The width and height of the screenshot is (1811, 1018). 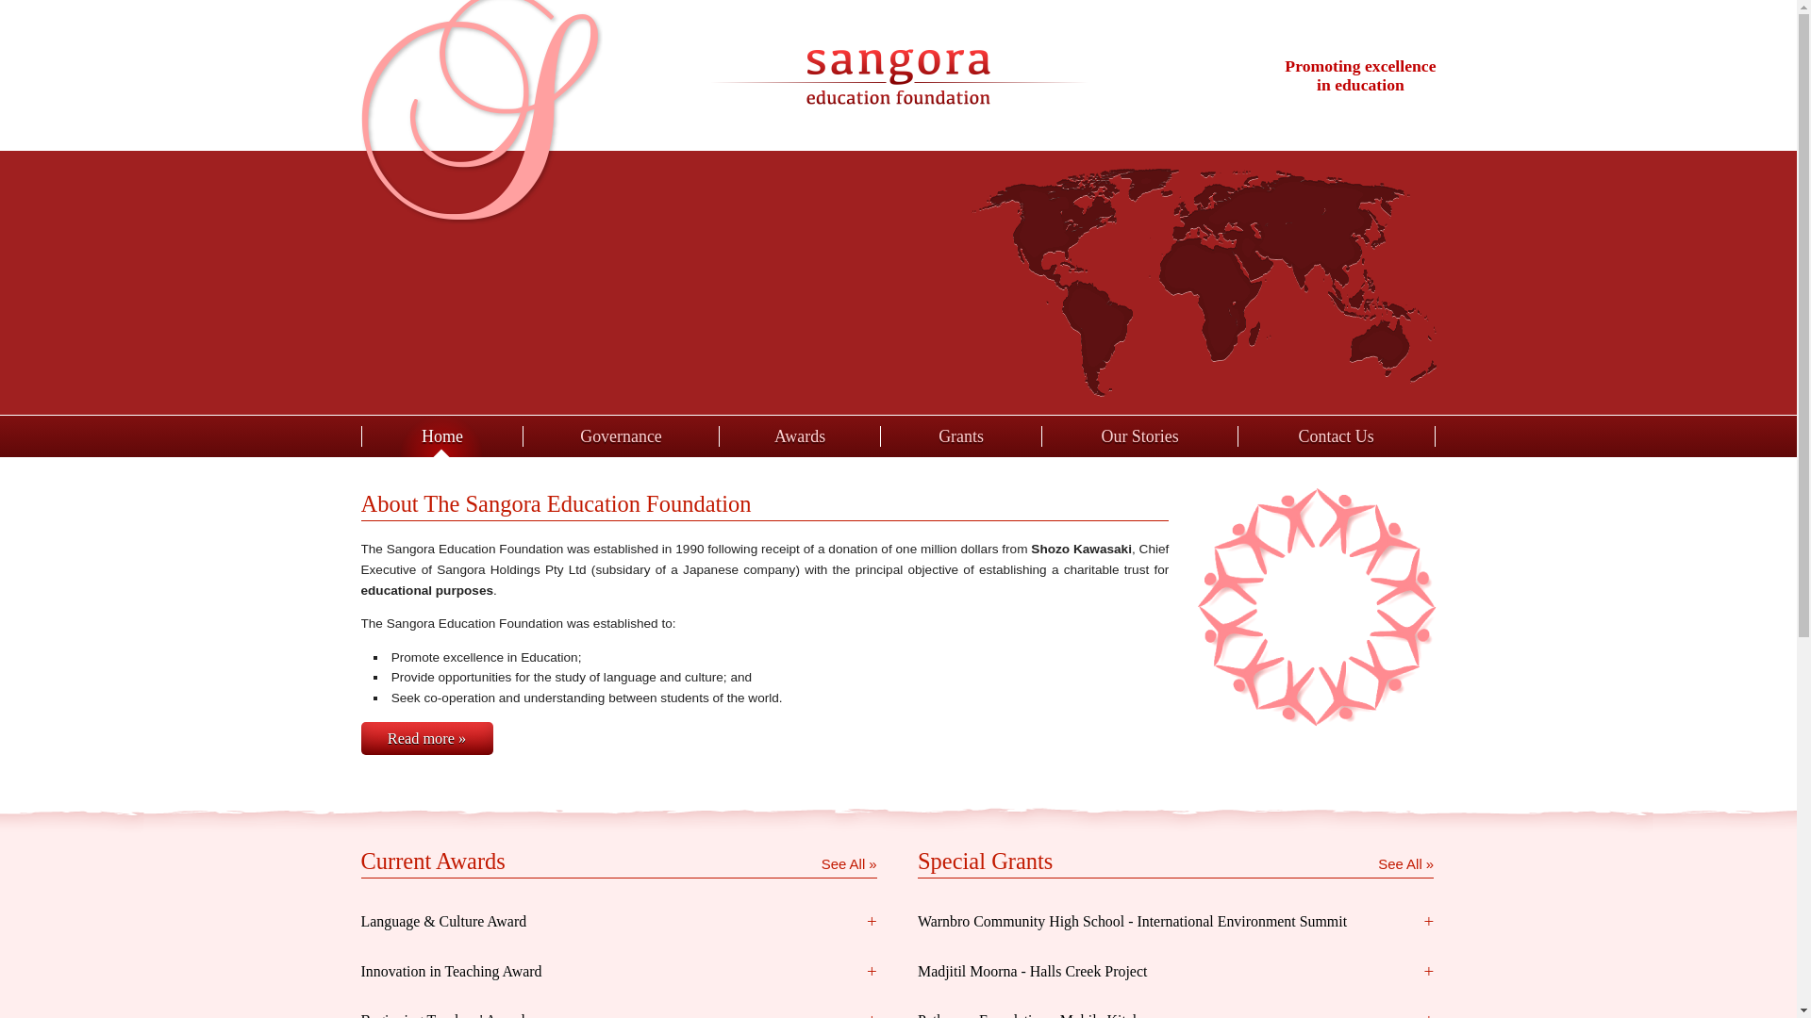 What do you see at coordinates (1337, 436) in the screenshot?
I see `Contact Us` at bounding box center [1337, 436].